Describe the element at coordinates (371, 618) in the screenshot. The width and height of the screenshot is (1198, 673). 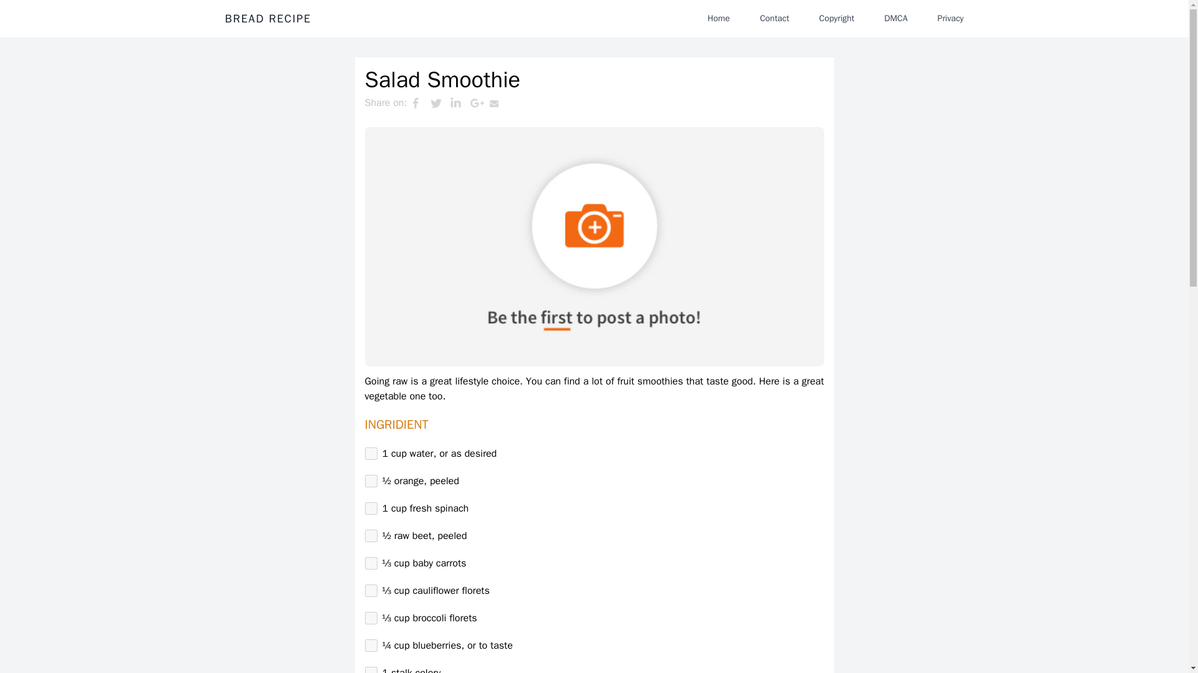
I see `on` at that location.